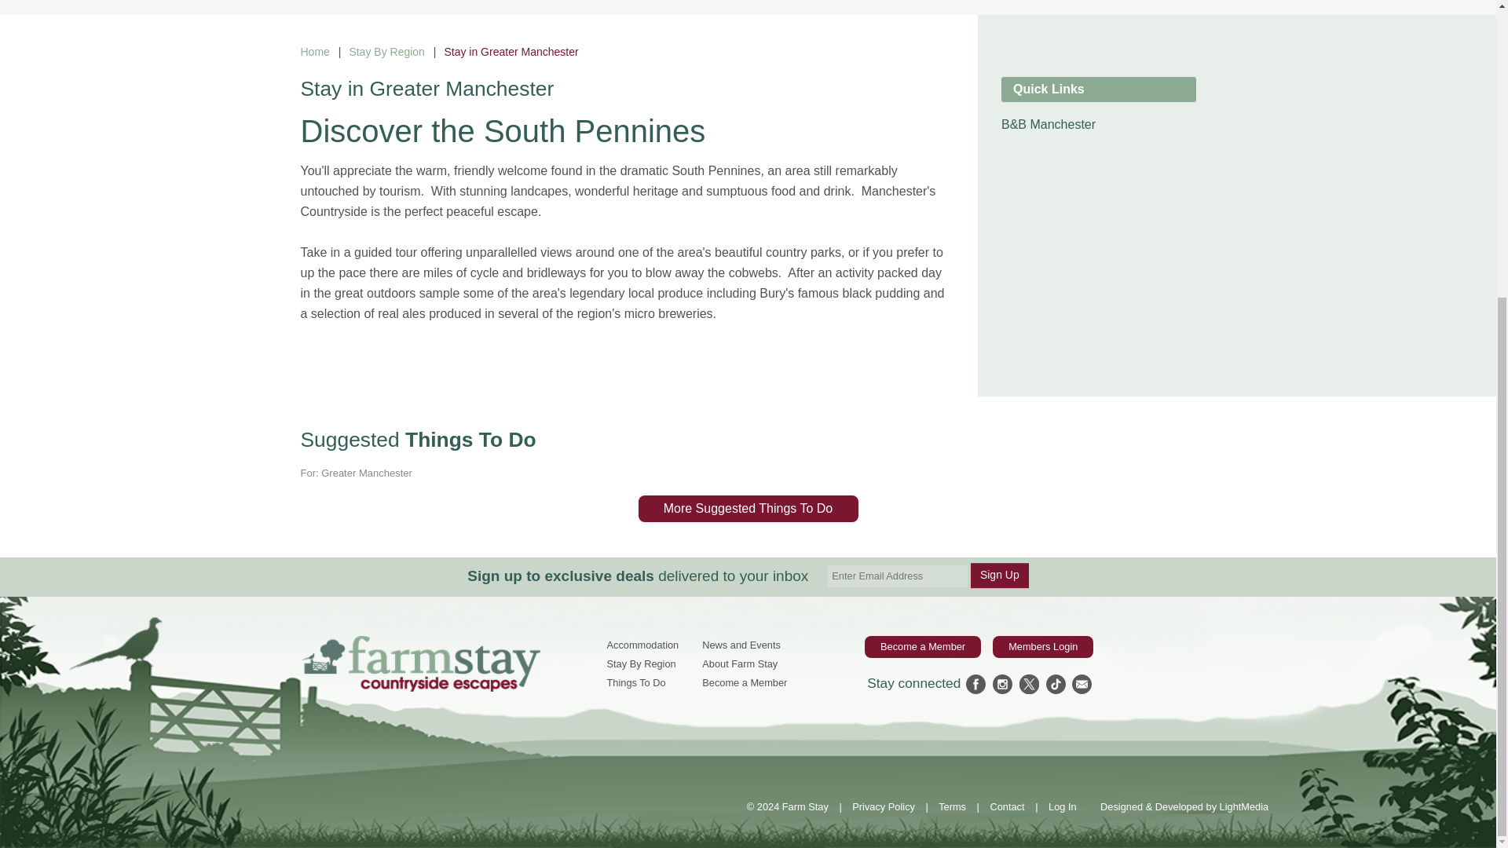 The width and height of the screenshot is (1508, 848). I want to click on Sign Up, so click(999, 576).